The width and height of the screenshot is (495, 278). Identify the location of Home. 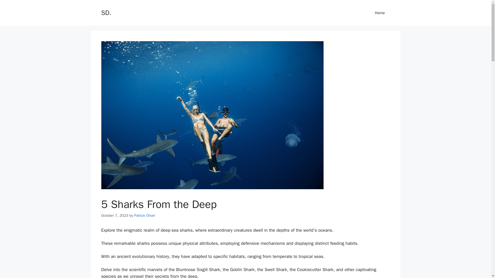
(380, 13).